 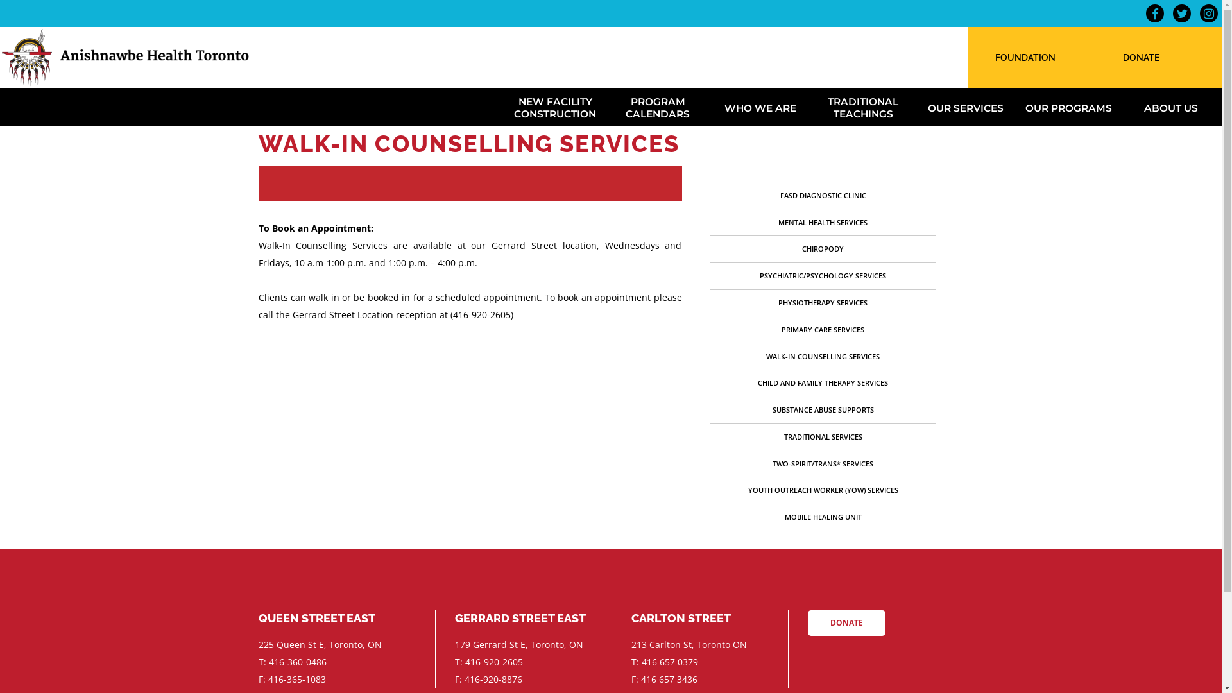 I want to click on PROGRAM CALENDARS, so click(x=658, y=107).